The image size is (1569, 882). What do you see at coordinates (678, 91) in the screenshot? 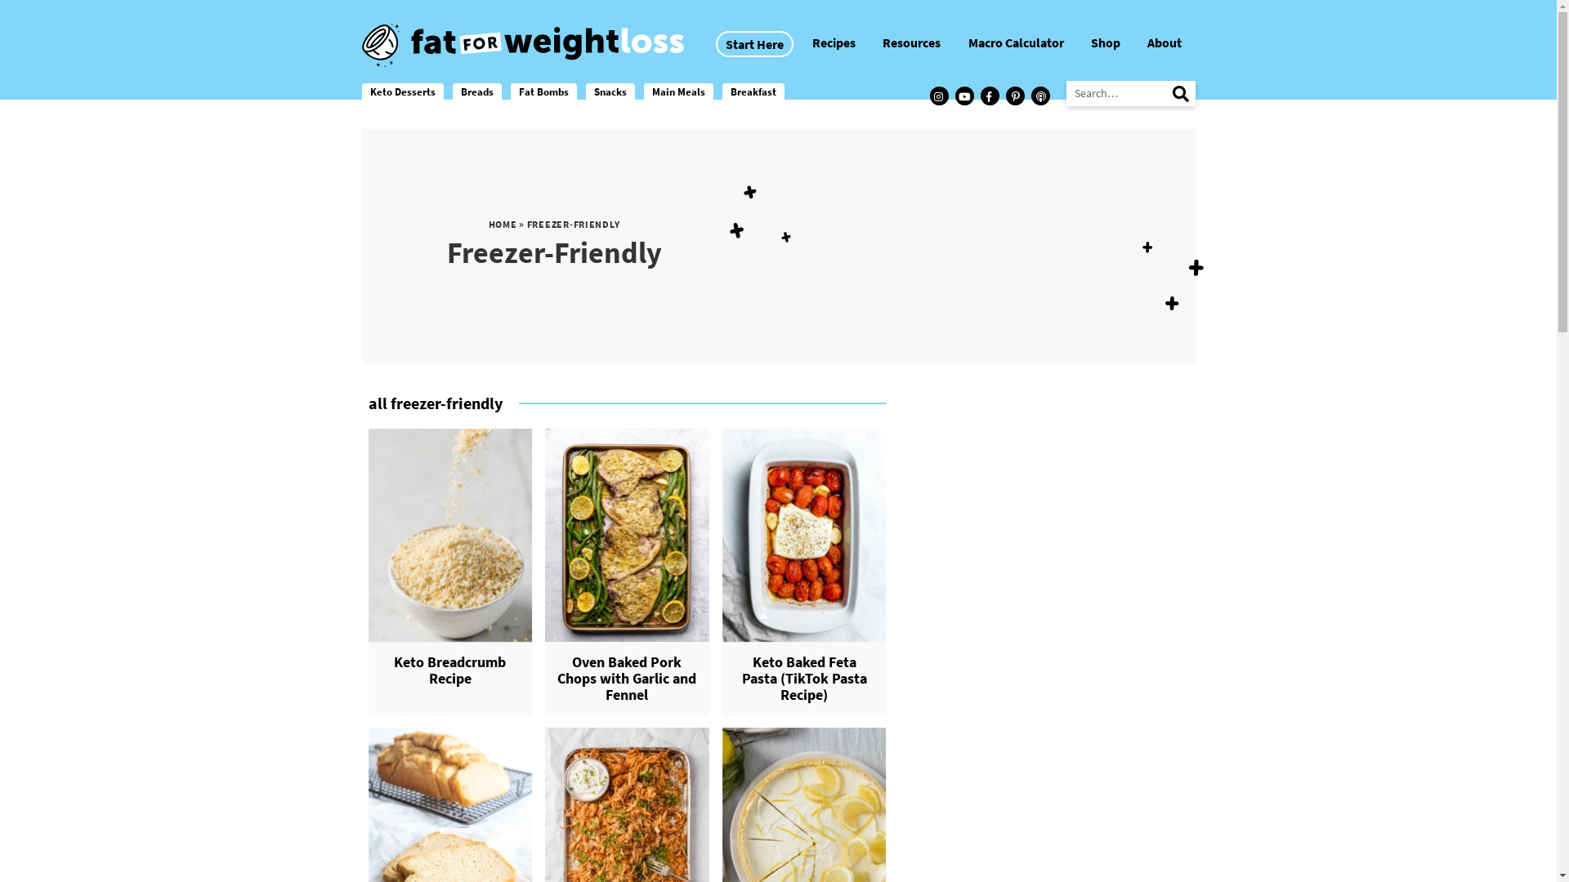
I see `Main Meals` at bounding box center [678, 91].